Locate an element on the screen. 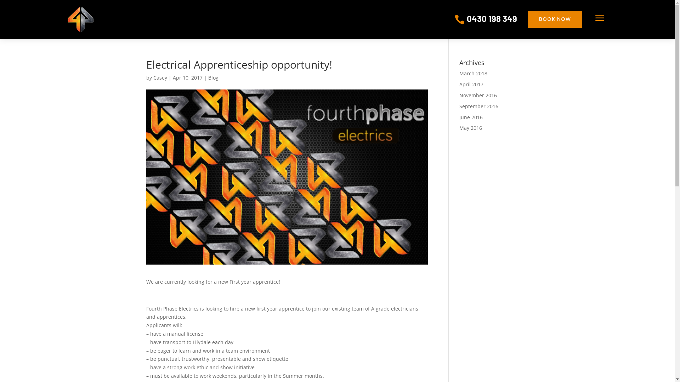  March 2018 is located at coordinates (473, 74).